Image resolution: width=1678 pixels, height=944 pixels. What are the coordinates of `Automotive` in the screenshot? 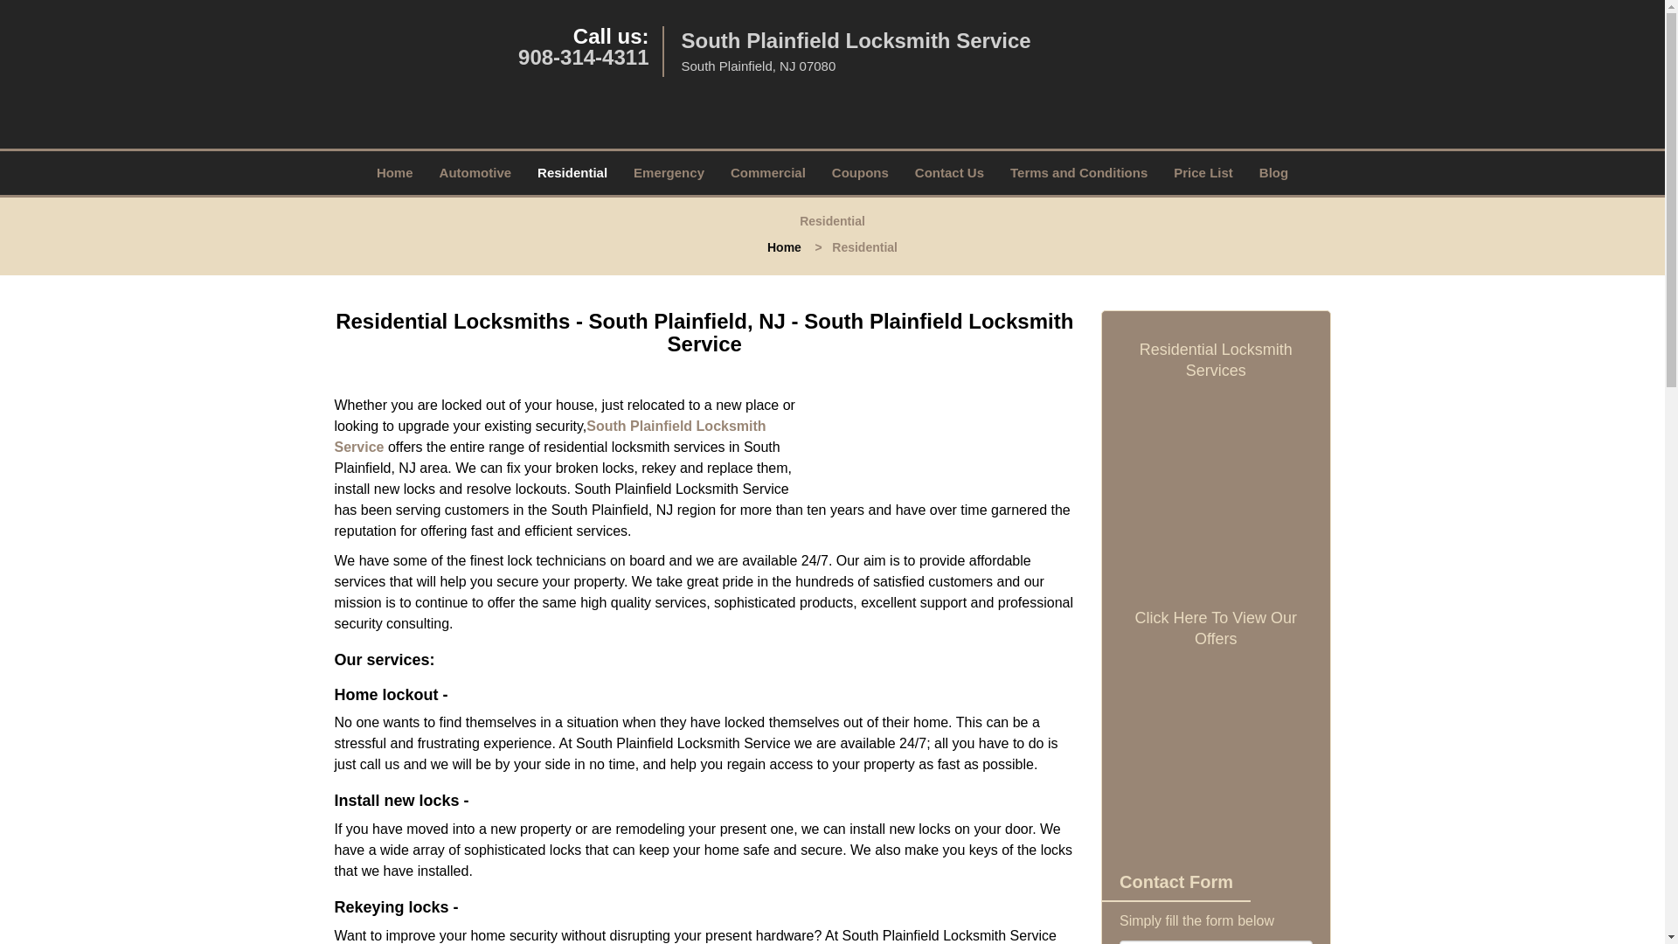 It's located at (475, 172).